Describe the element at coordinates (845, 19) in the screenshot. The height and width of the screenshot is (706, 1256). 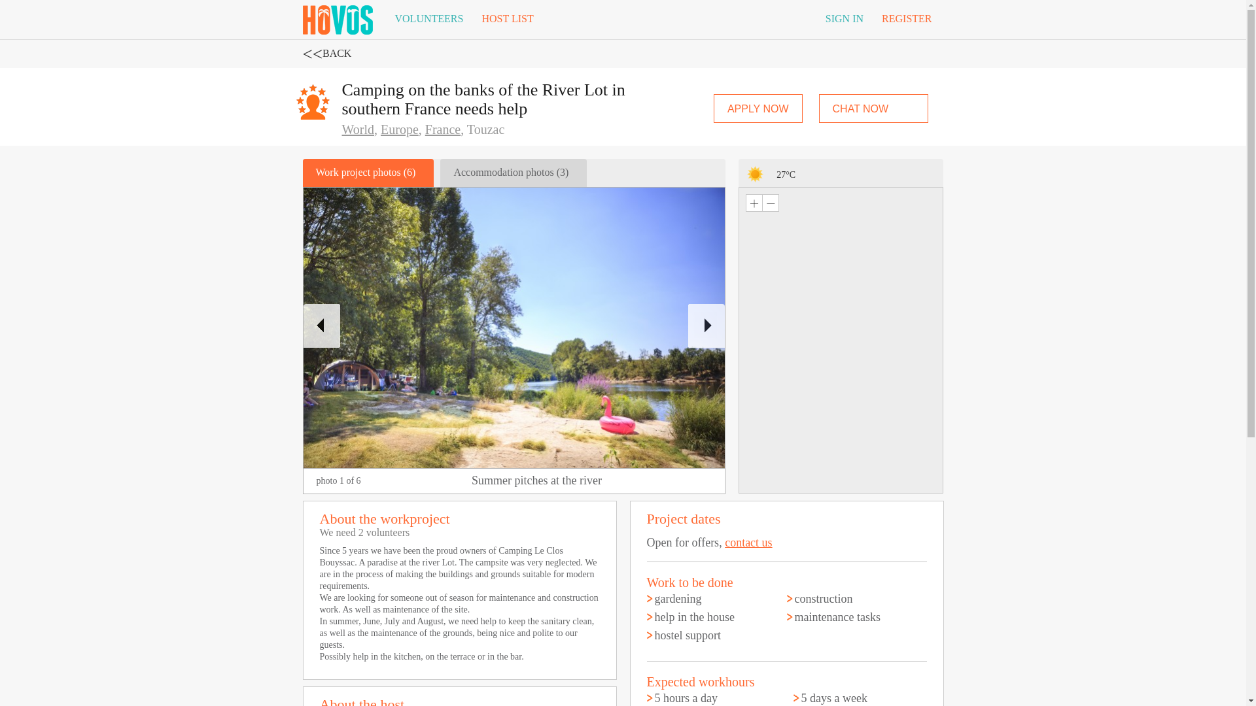
I see `SIGN IN` at that location.